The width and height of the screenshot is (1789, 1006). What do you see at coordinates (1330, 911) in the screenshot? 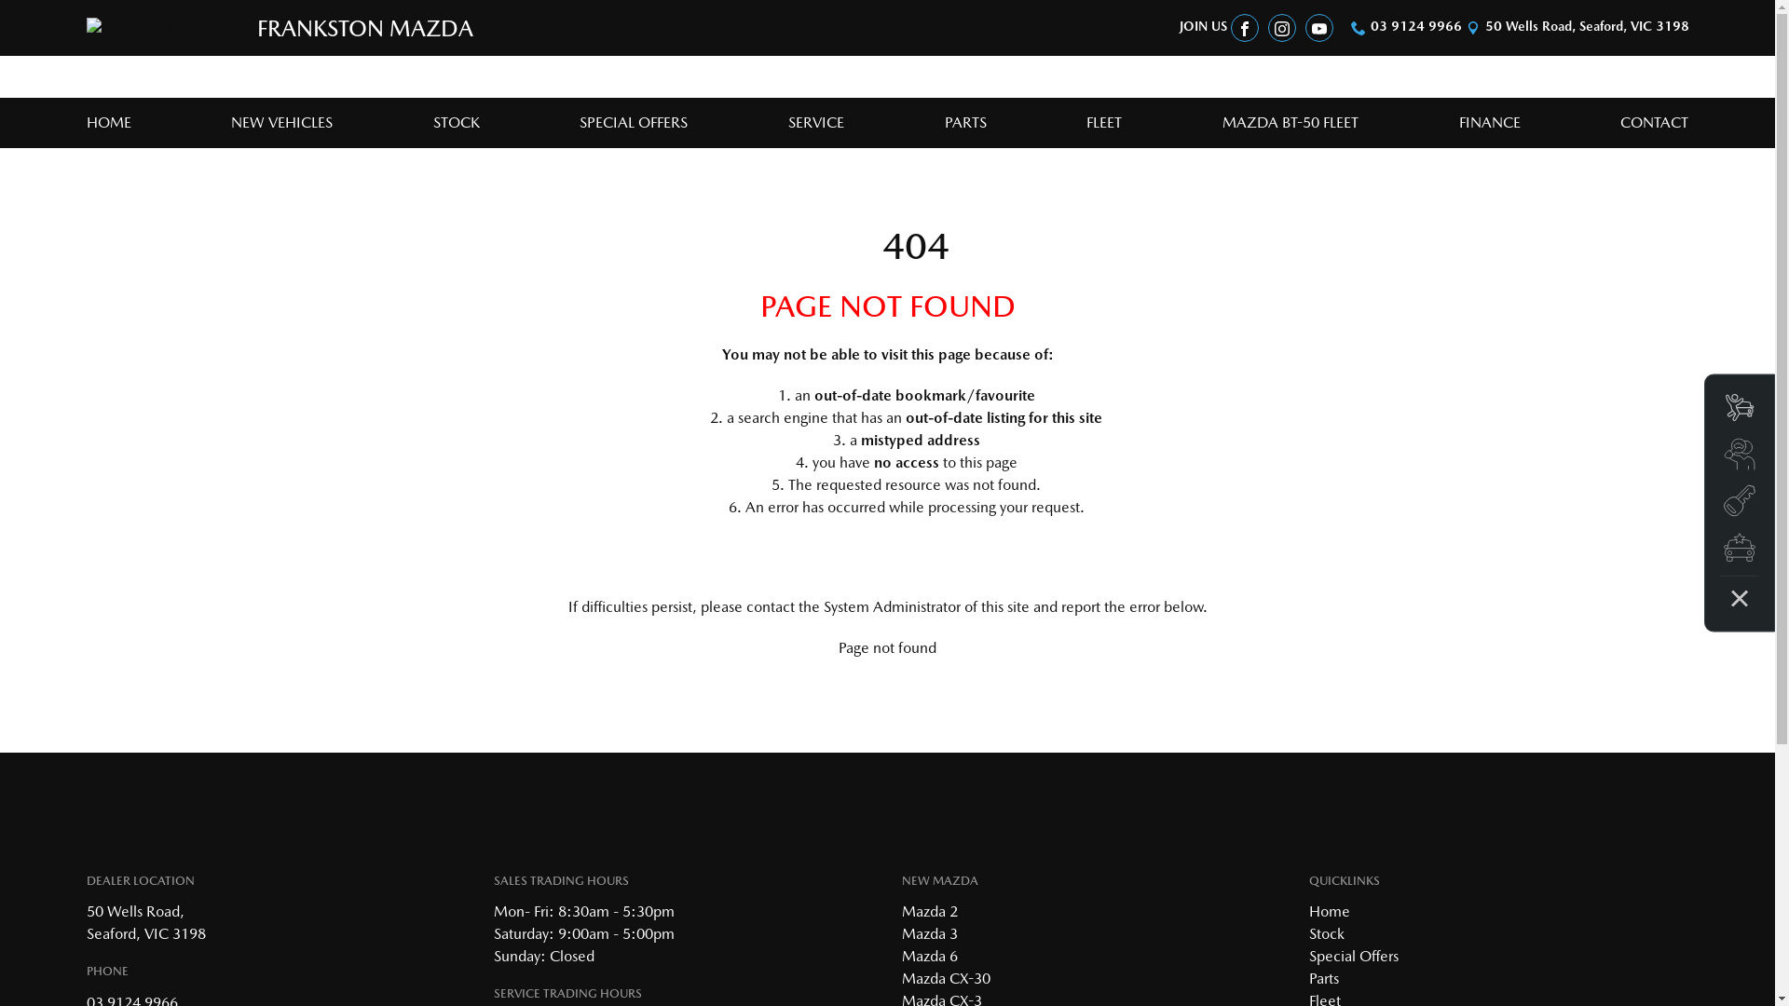
I see `Home` at bounding box center [1330, 911].